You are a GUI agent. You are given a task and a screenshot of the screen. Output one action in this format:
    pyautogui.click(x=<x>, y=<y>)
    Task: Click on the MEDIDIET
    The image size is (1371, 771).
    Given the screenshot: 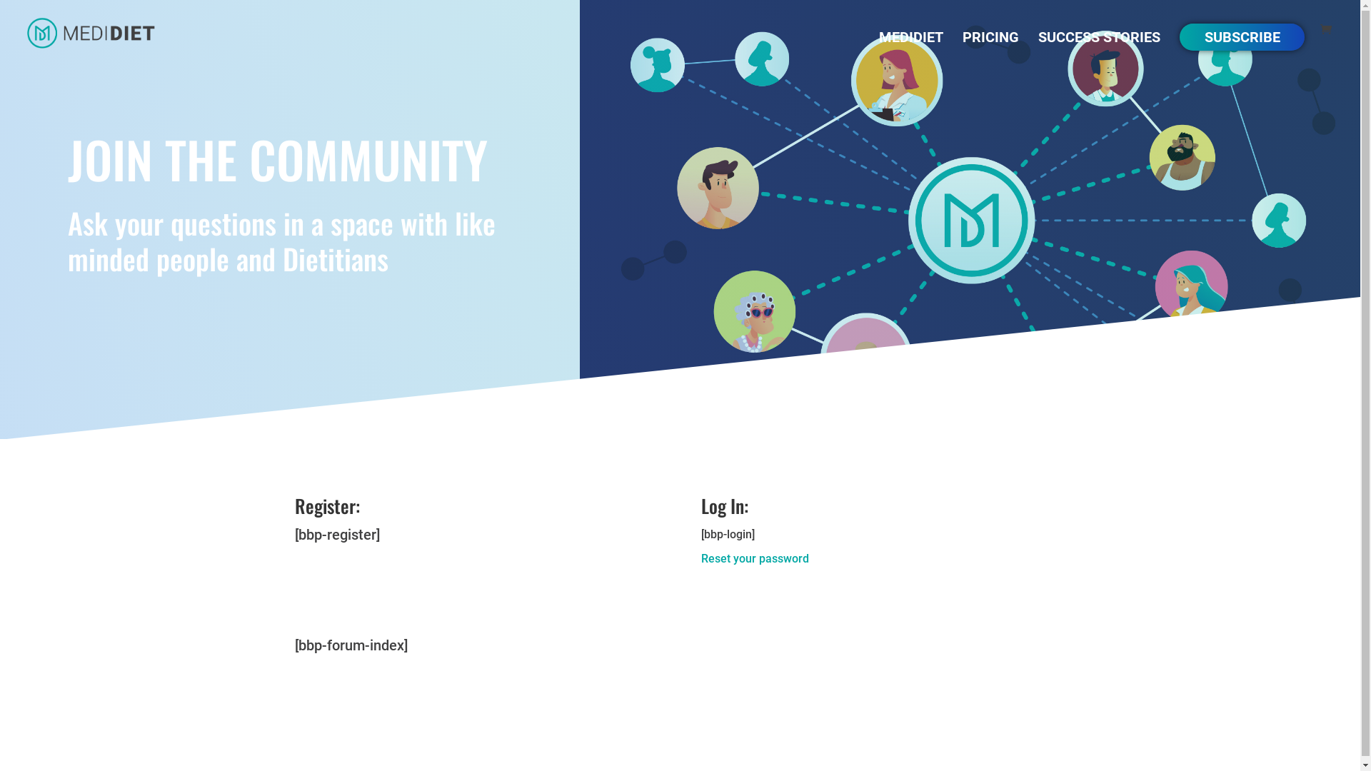 What is the action you would take?
    pyautogui.click(x=911, y=49)
    